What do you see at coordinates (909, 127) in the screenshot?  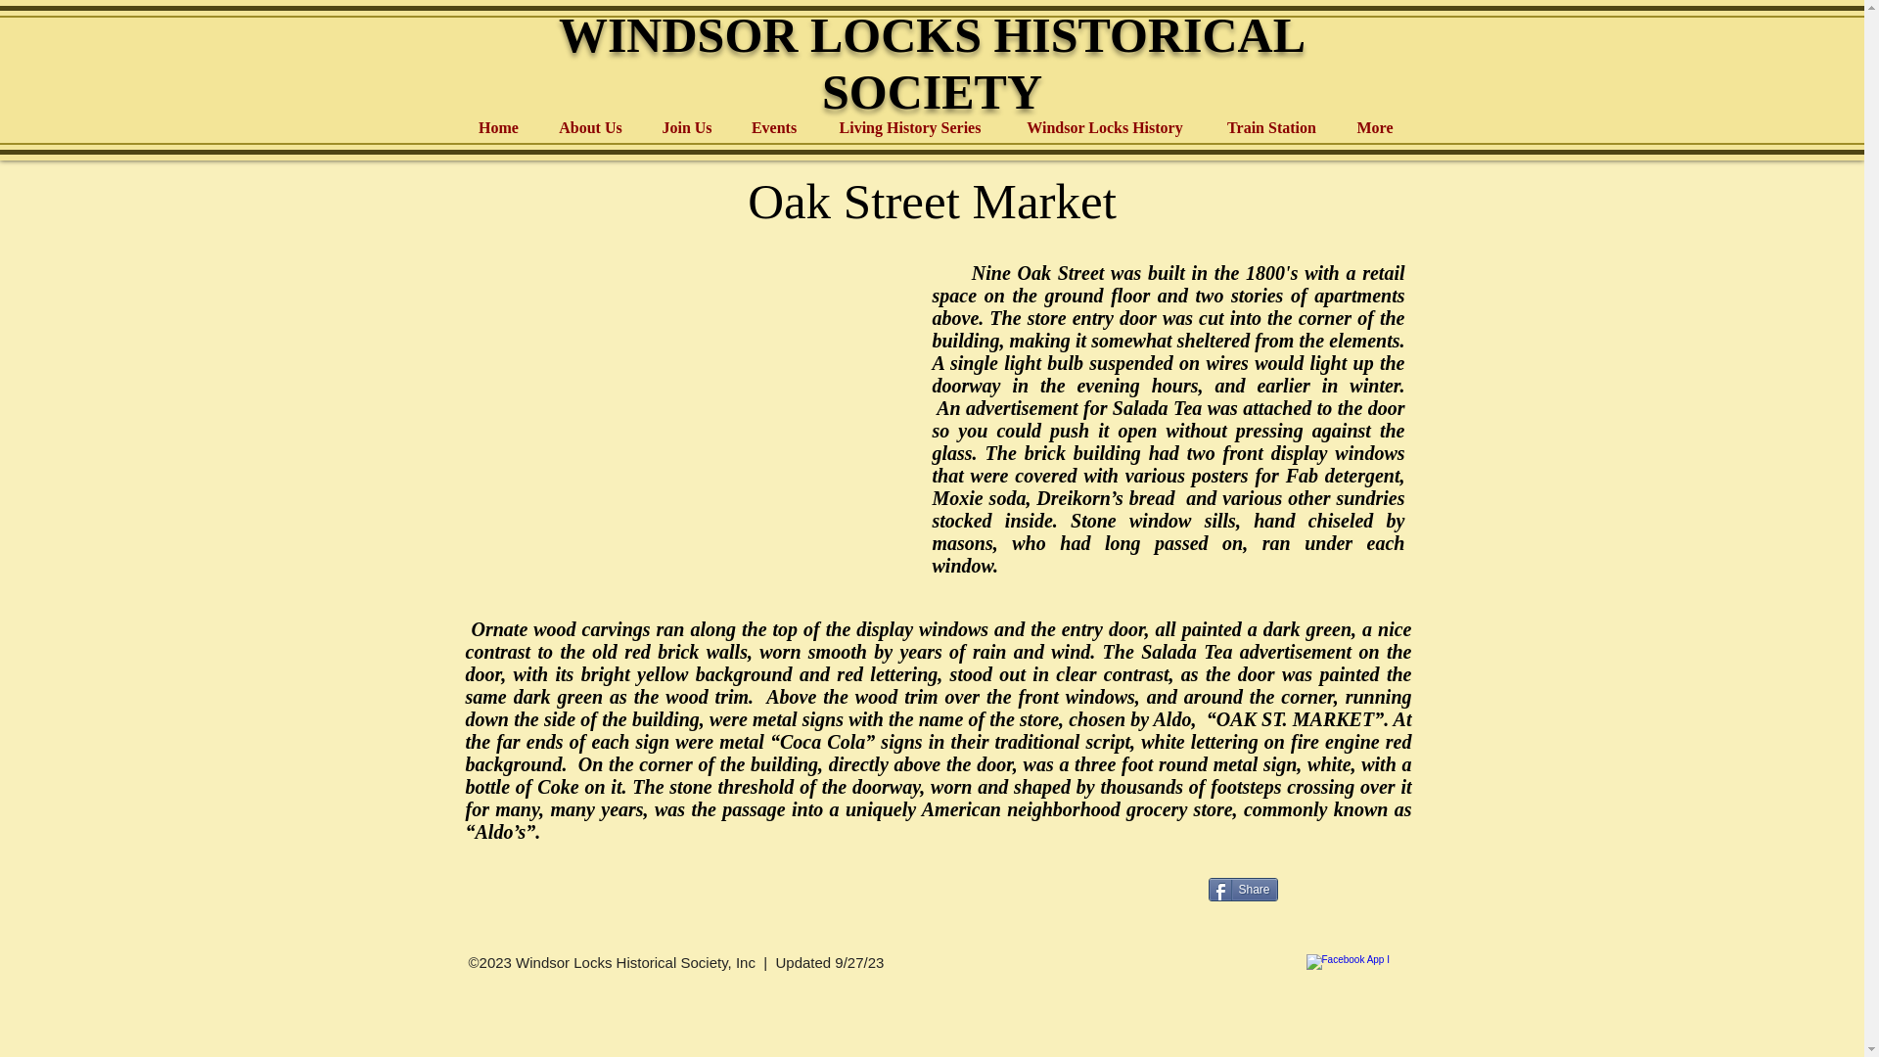 I see `Living History Series` at bounding box center [909, 127].